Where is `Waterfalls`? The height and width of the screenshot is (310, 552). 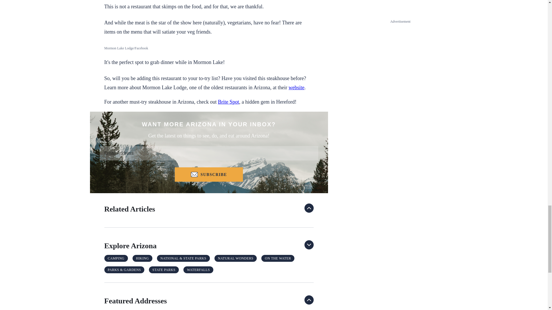 Waterfalls is located at coordinates (198, 270).